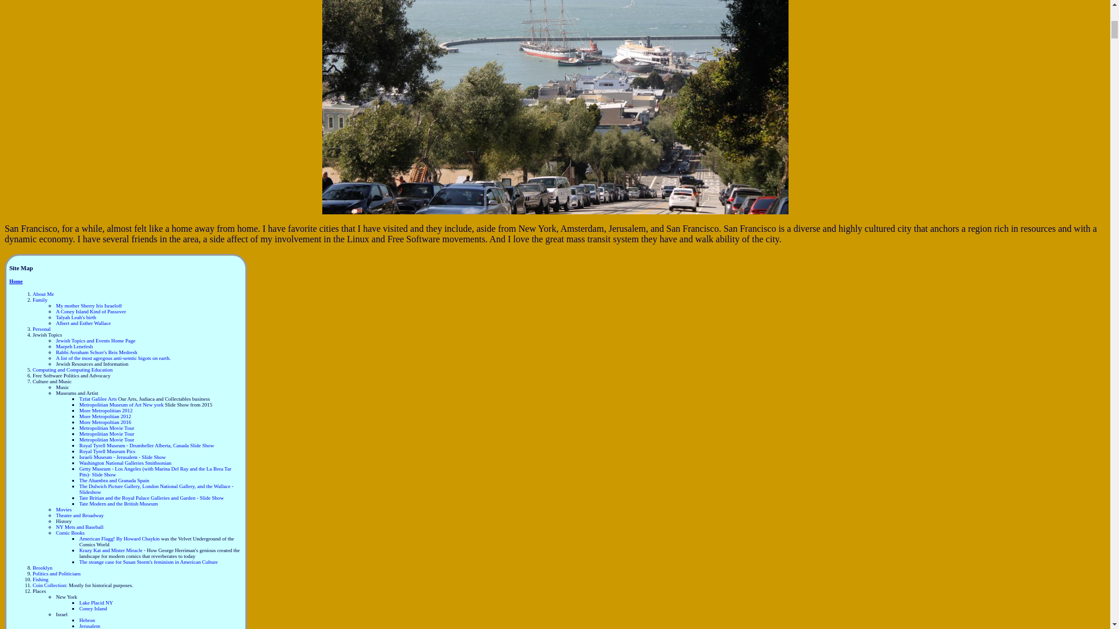 This screenshot has height=629, width=1119. I want to click on American Flagg! By Howard Chaykin, so click(119, 538).